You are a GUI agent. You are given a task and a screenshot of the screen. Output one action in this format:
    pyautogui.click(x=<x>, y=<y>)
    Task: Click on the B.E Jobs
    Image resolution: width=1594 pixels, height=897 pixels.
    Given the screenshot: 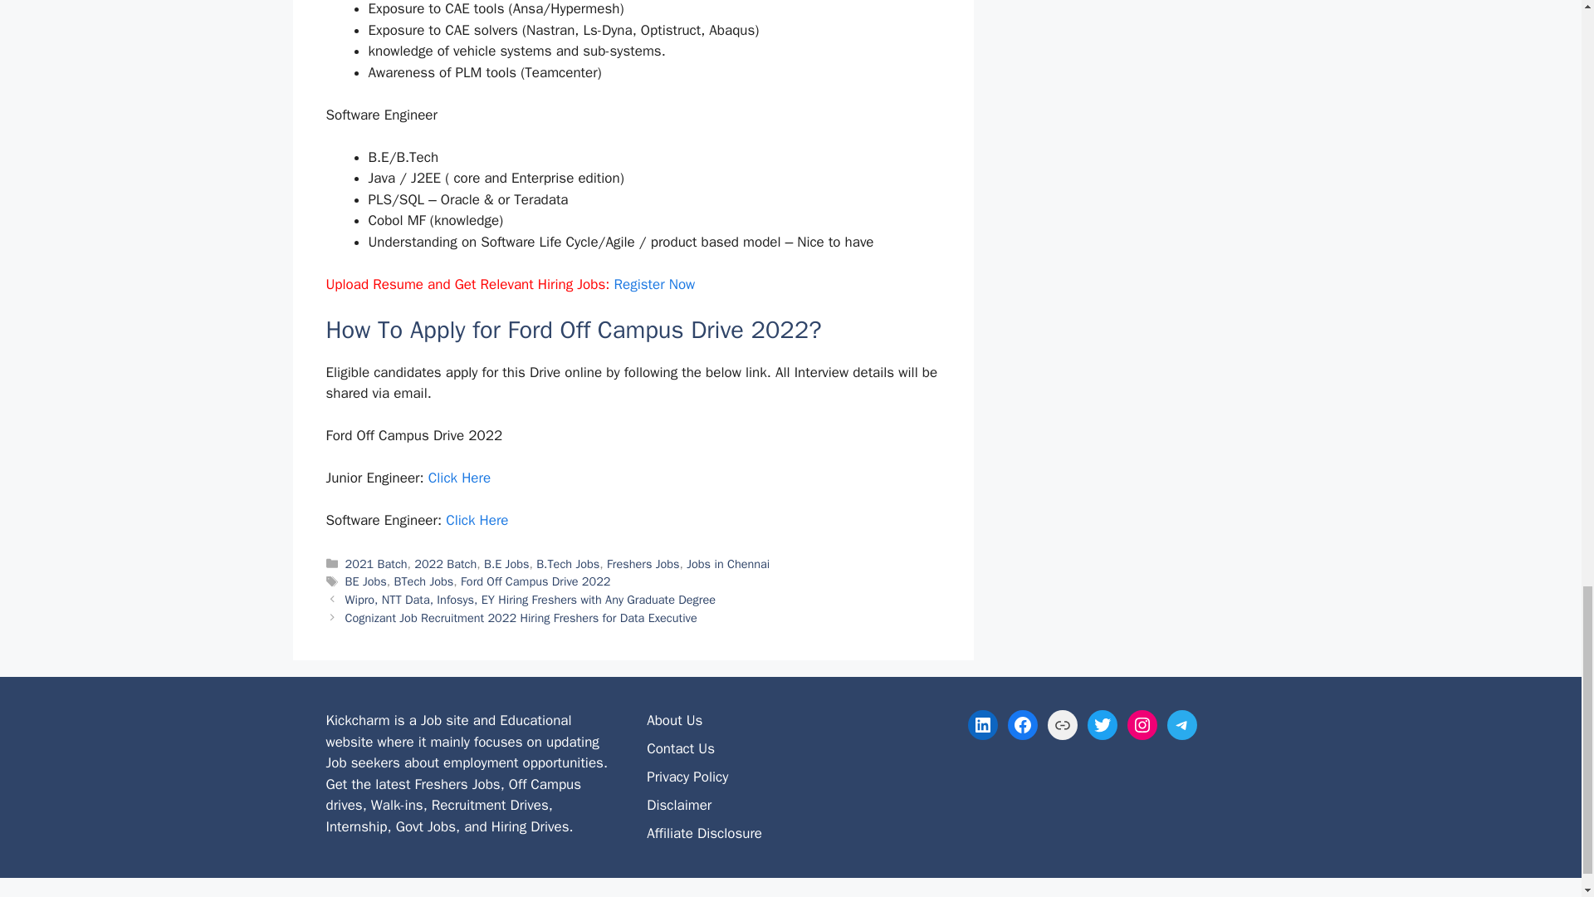 What is the action you would take?
    pyautogui.click(x=506, y=563)
    